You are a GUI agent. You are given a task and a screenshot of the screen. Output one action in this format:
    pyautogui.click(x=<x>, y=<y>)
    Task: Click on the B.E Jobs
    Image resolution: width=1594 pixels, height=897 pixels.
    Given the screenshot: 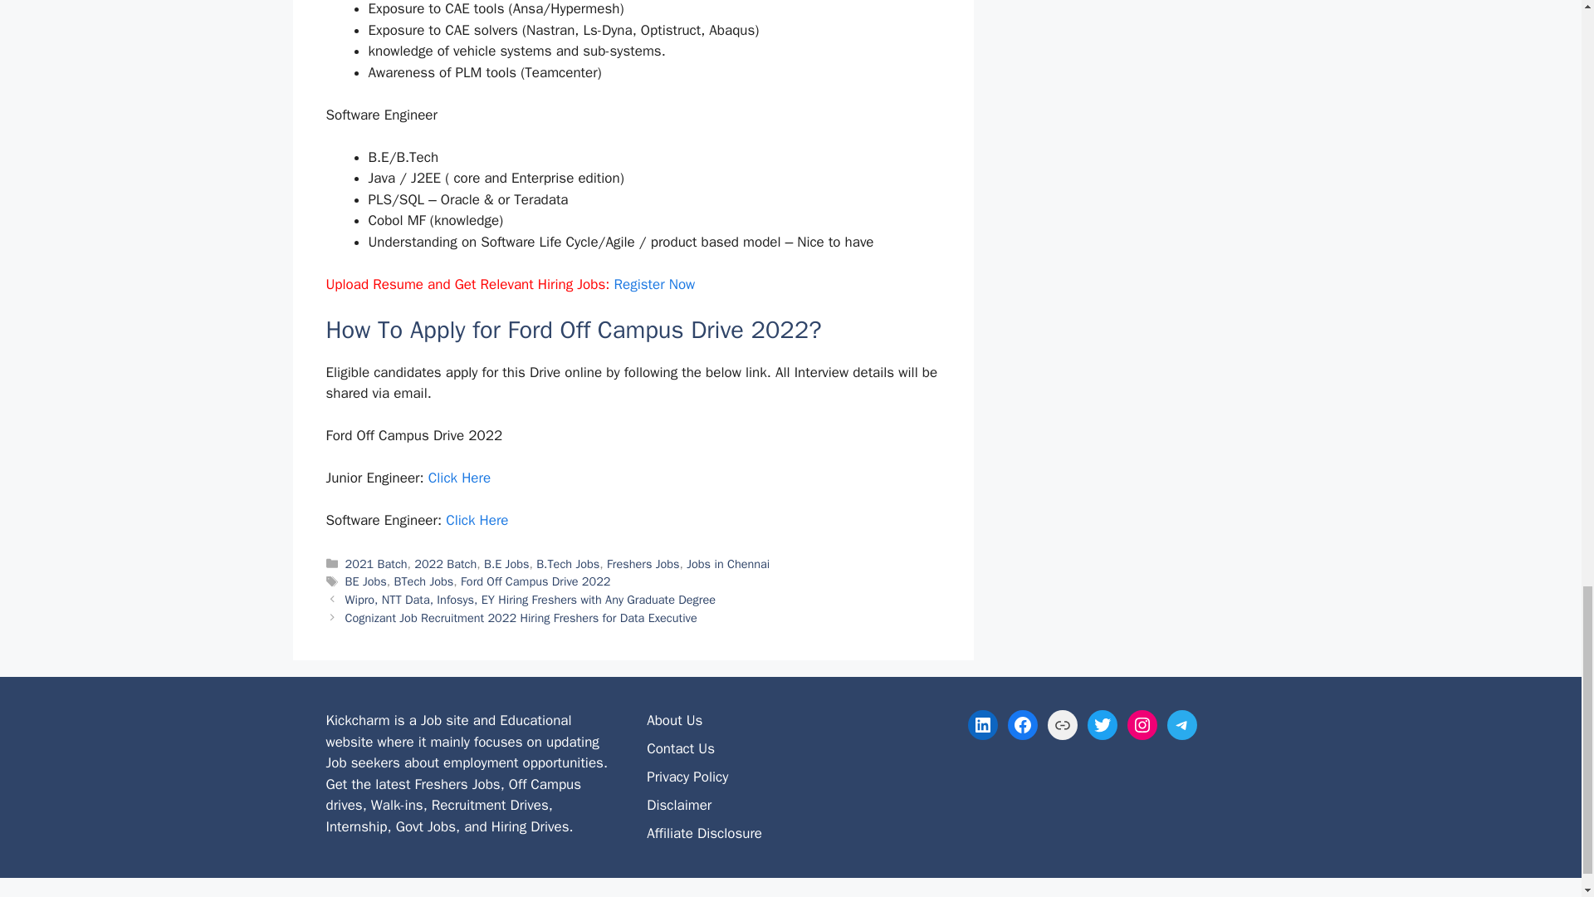 What is the action you would take?
    pyautogui.click(x=506, y=563)
    